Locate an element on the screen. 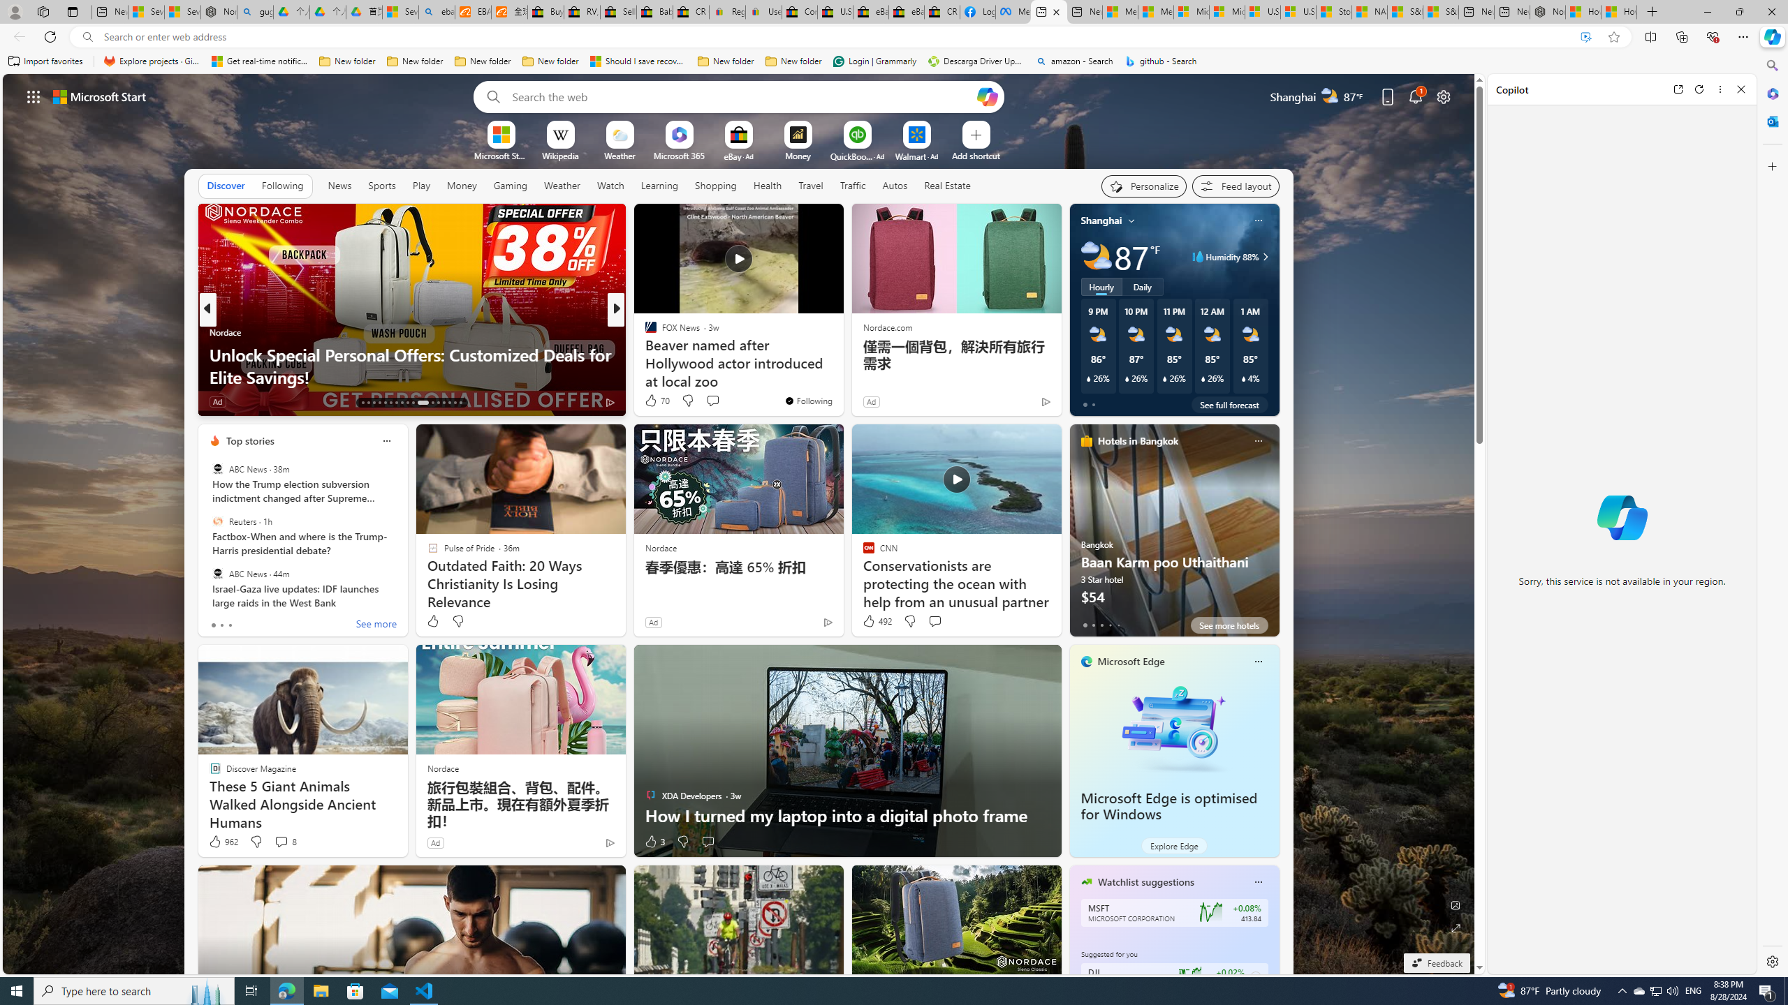 The width and height of the screenshot is (1788, 1005). Following is located at coordinates (282, 185).